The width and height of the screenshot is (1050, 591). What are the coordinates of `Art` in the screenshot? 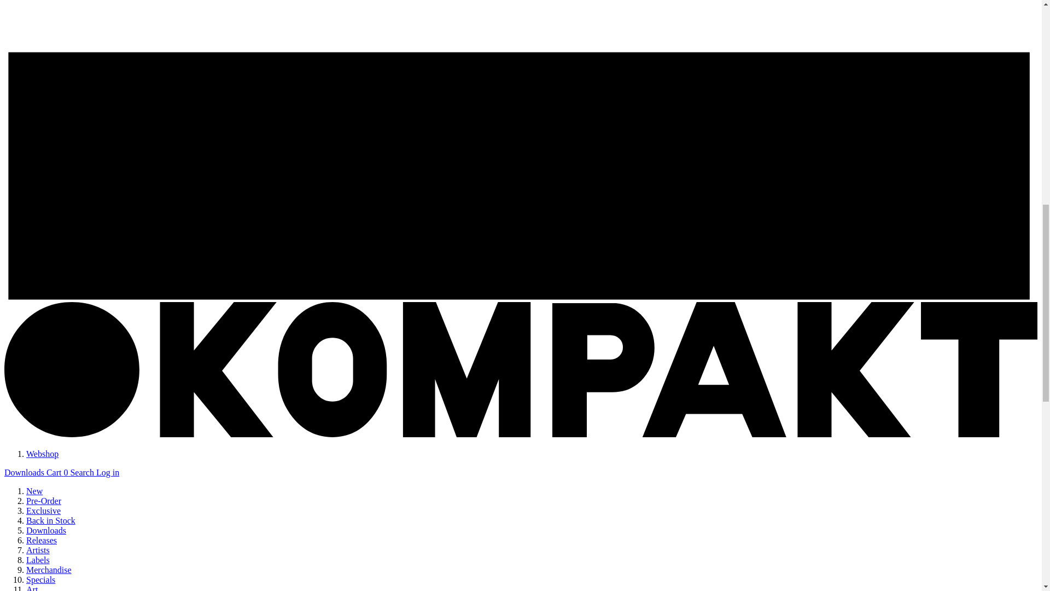 It's located at (32, 588).